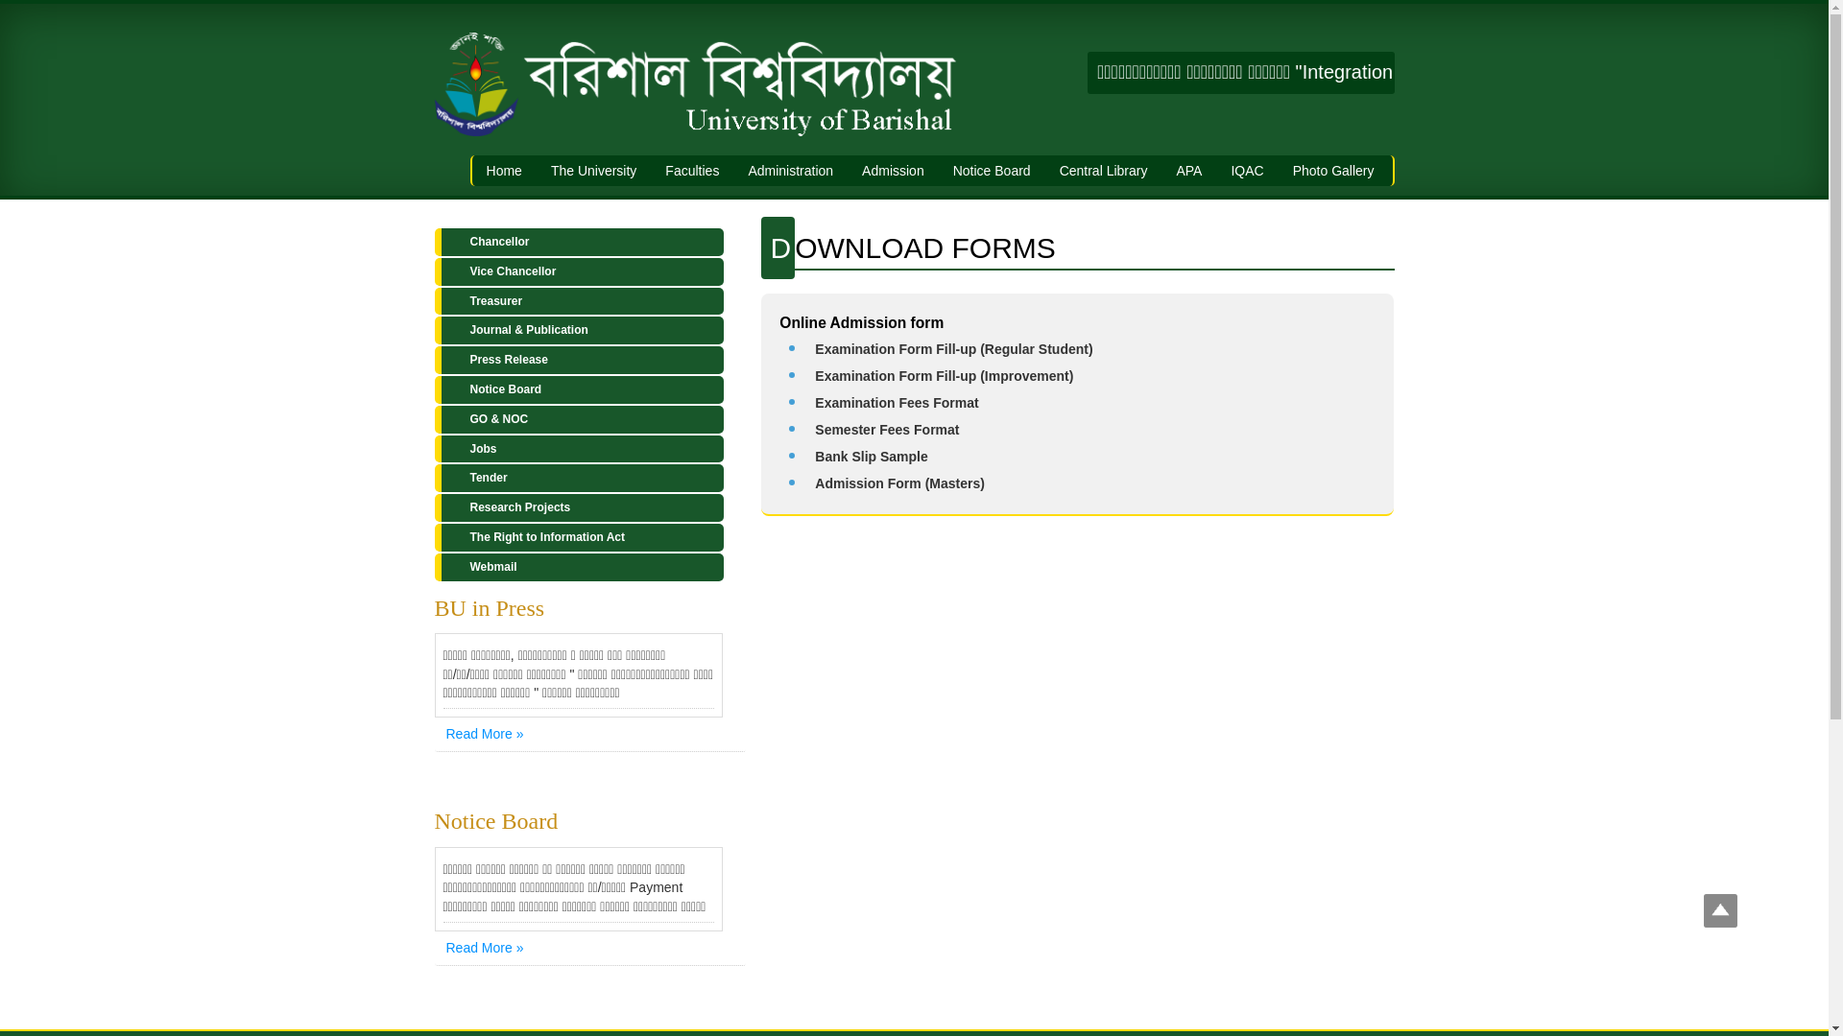 This screenshot has width=1843, height=1036. Describe the element at coordinates (578, 242) in the screenshot. I see `Chancellor` at that location.